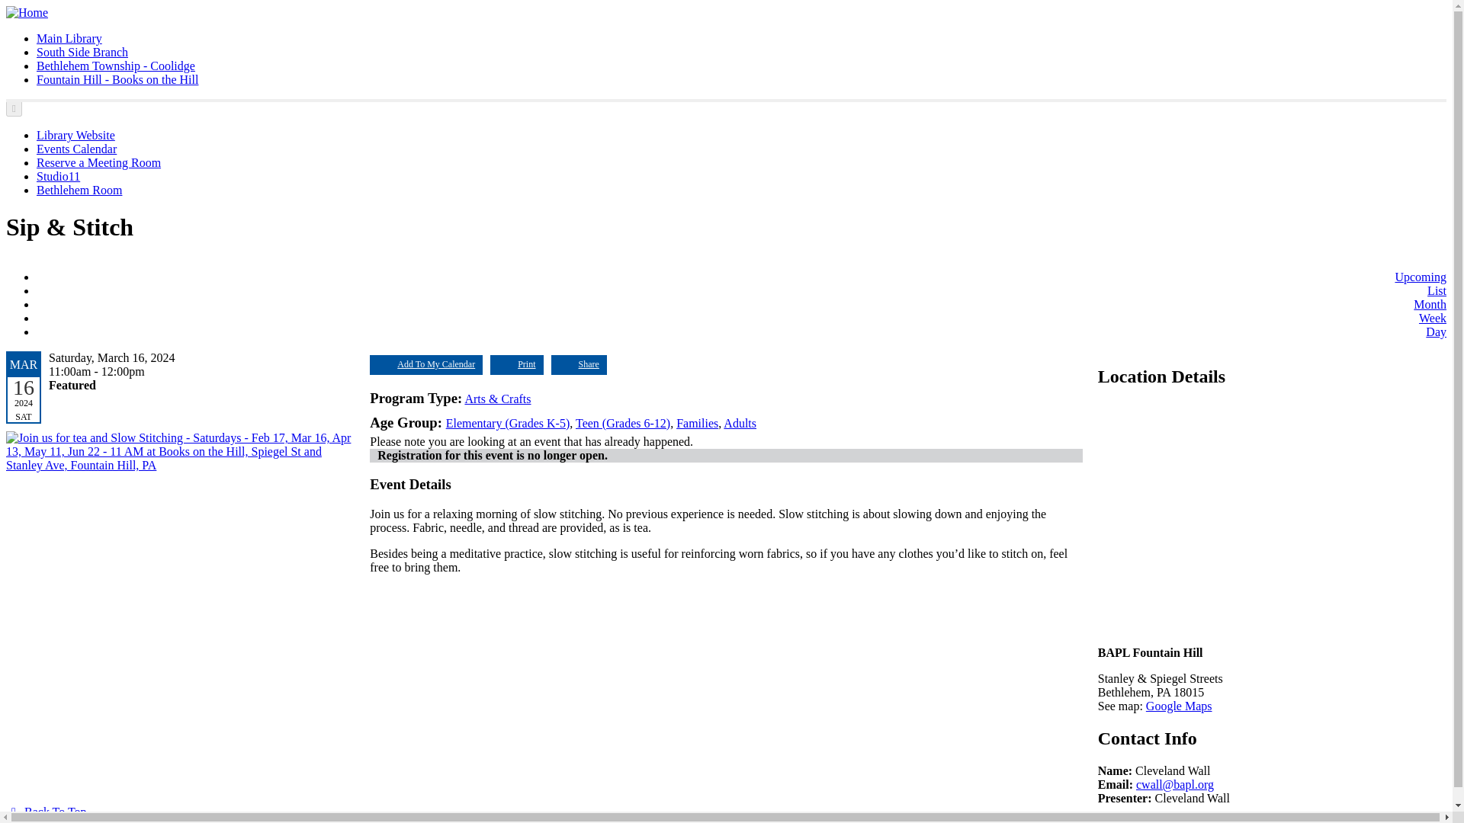  What do you see at coordinates (27, 12) in the screenshot?
I see `Home` at bounding box center [27, 12].